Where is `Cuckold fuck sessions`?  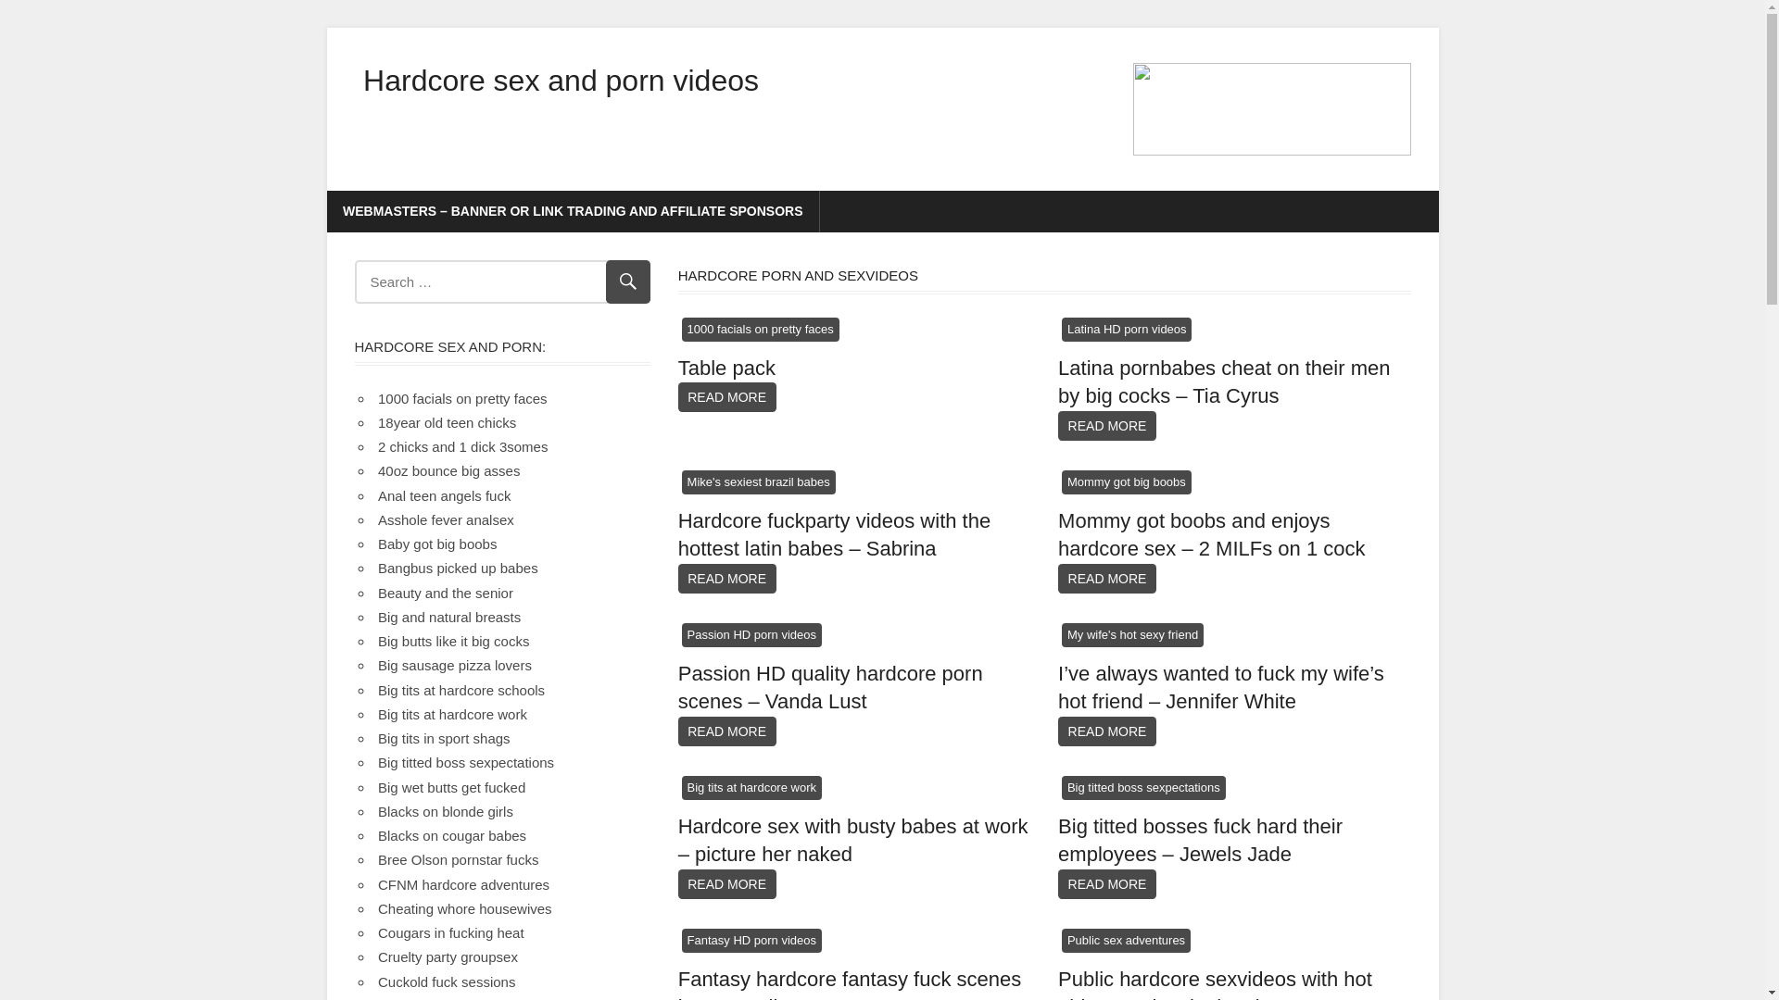
Cuckold fuck sessions is located at coordinates (447, 981).